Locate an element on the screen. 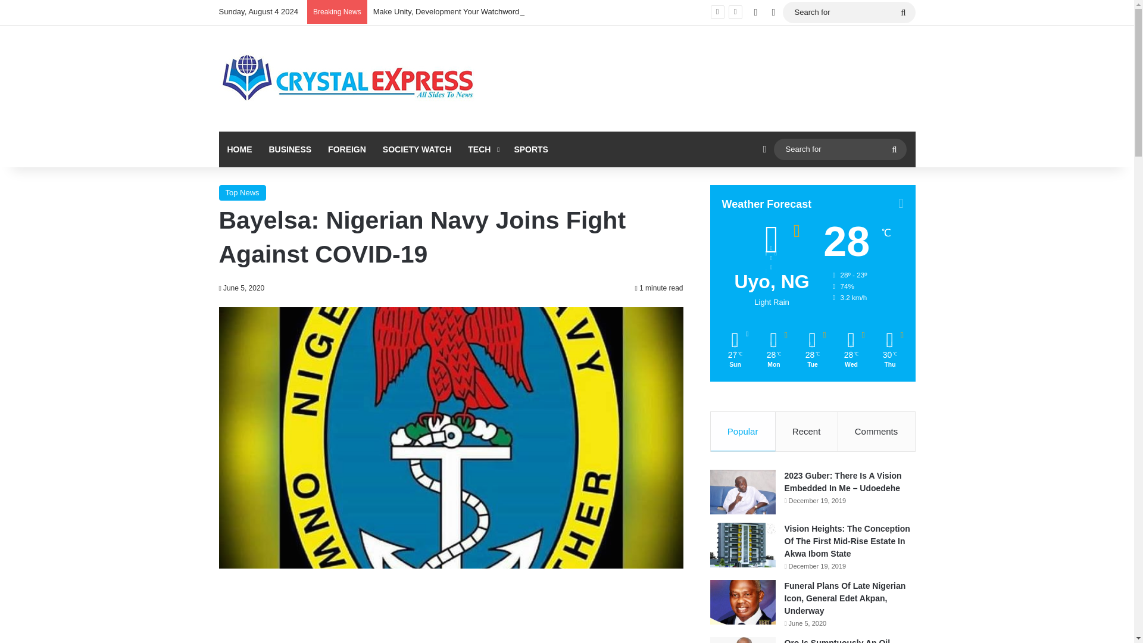  Search for is located at coordinates (839, 149).